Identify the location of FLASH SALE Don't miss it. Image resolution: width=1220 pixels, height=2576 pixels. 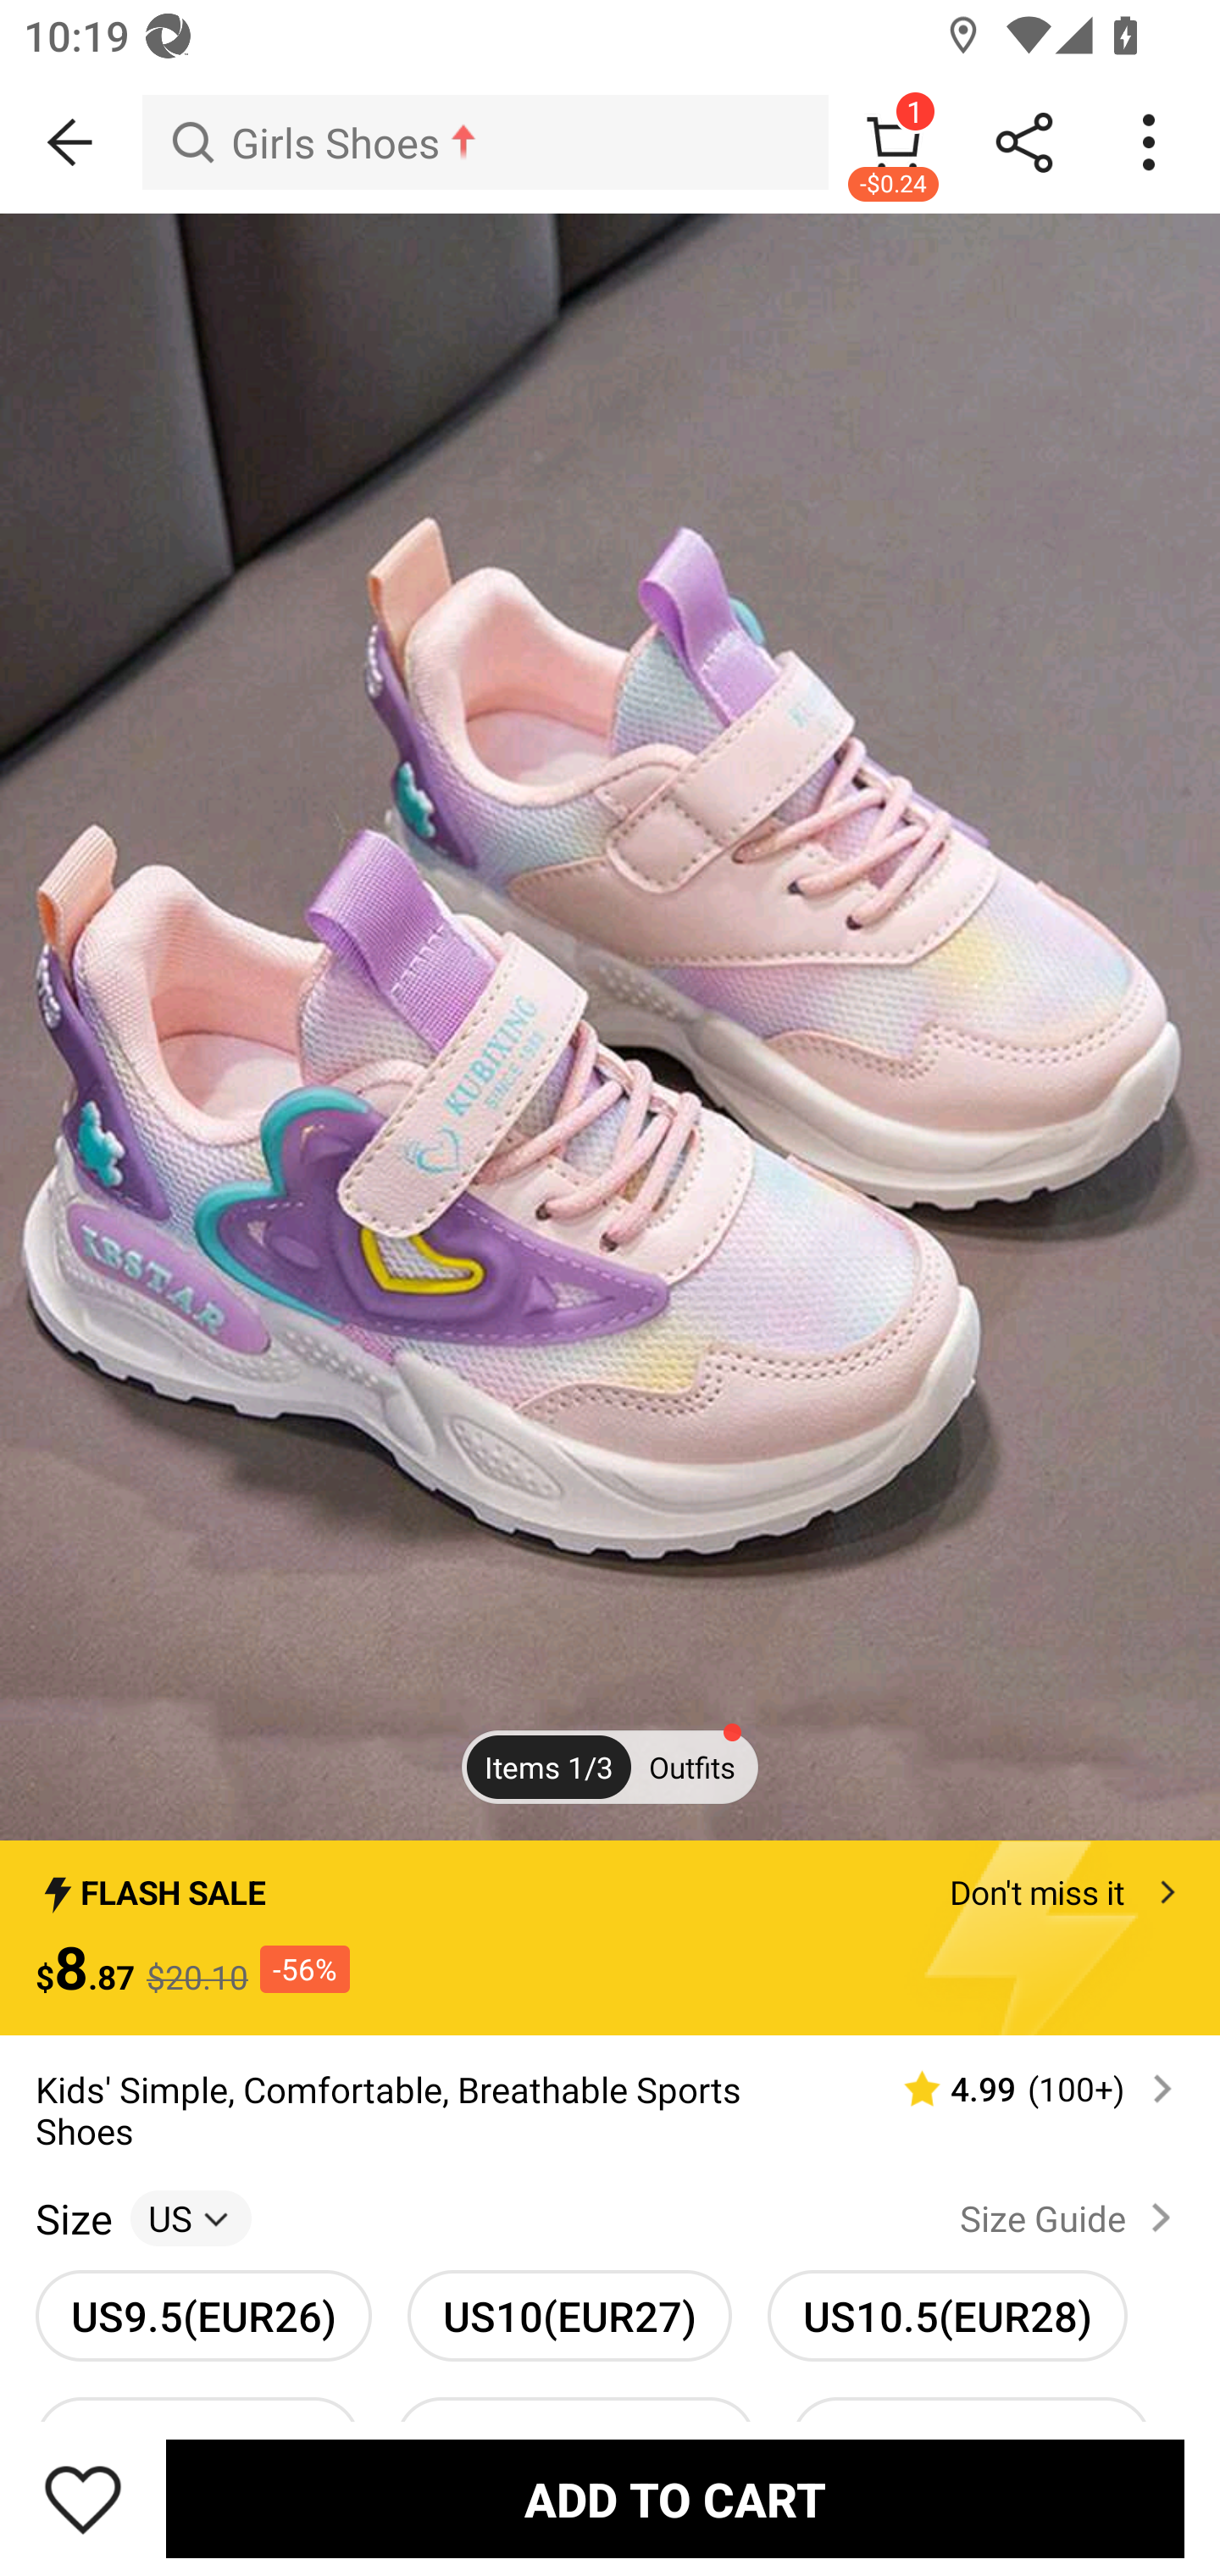
(610, 1883).